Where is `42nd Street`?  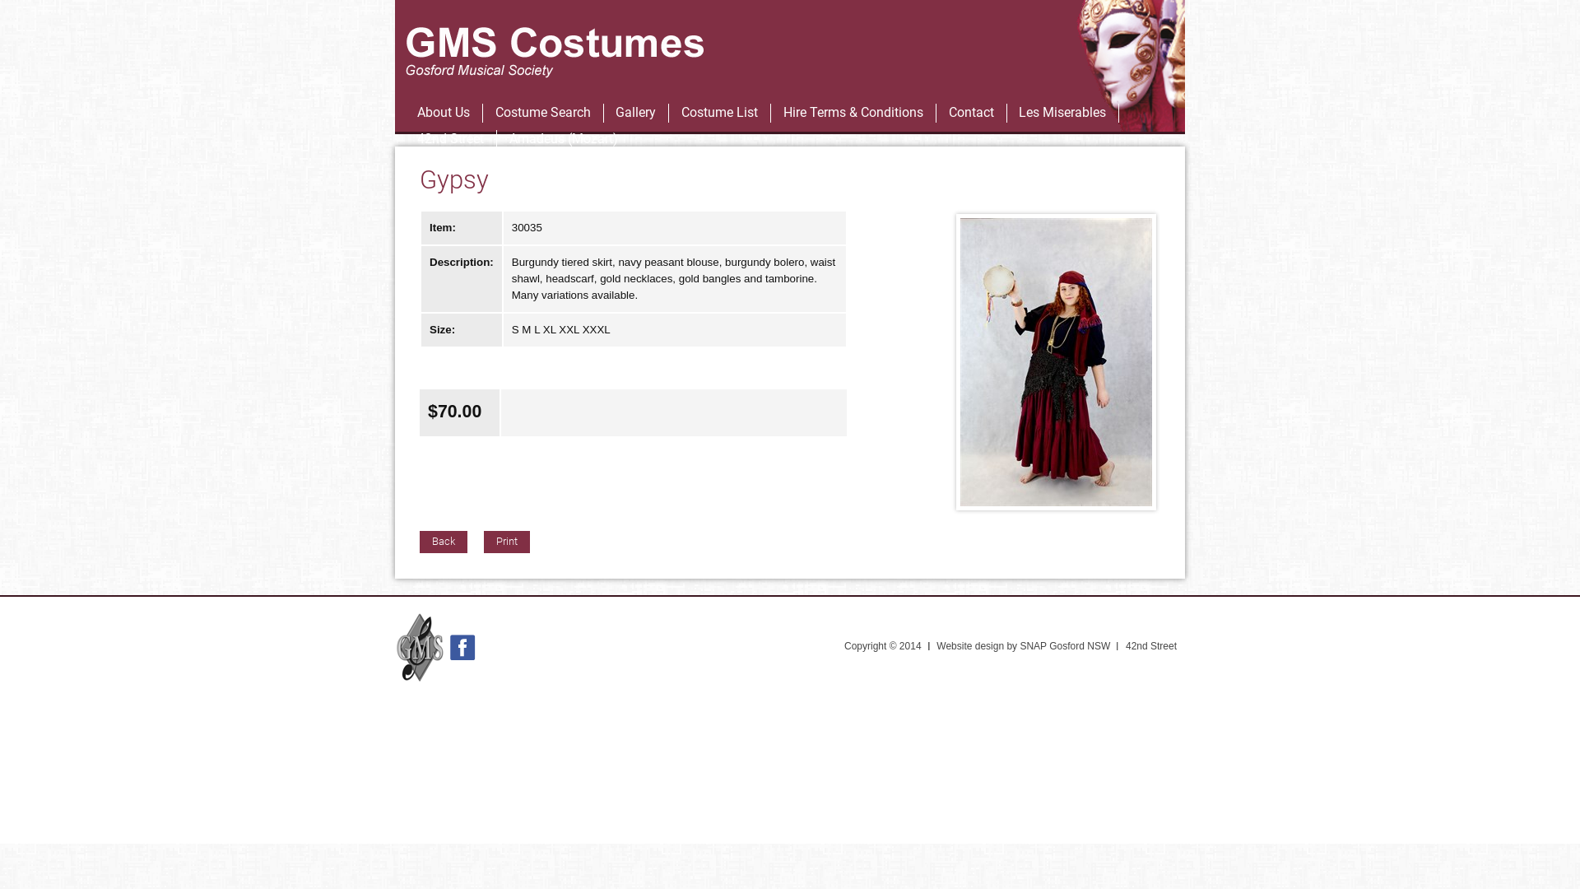 42nd Street is located at coordinates (451, 139).